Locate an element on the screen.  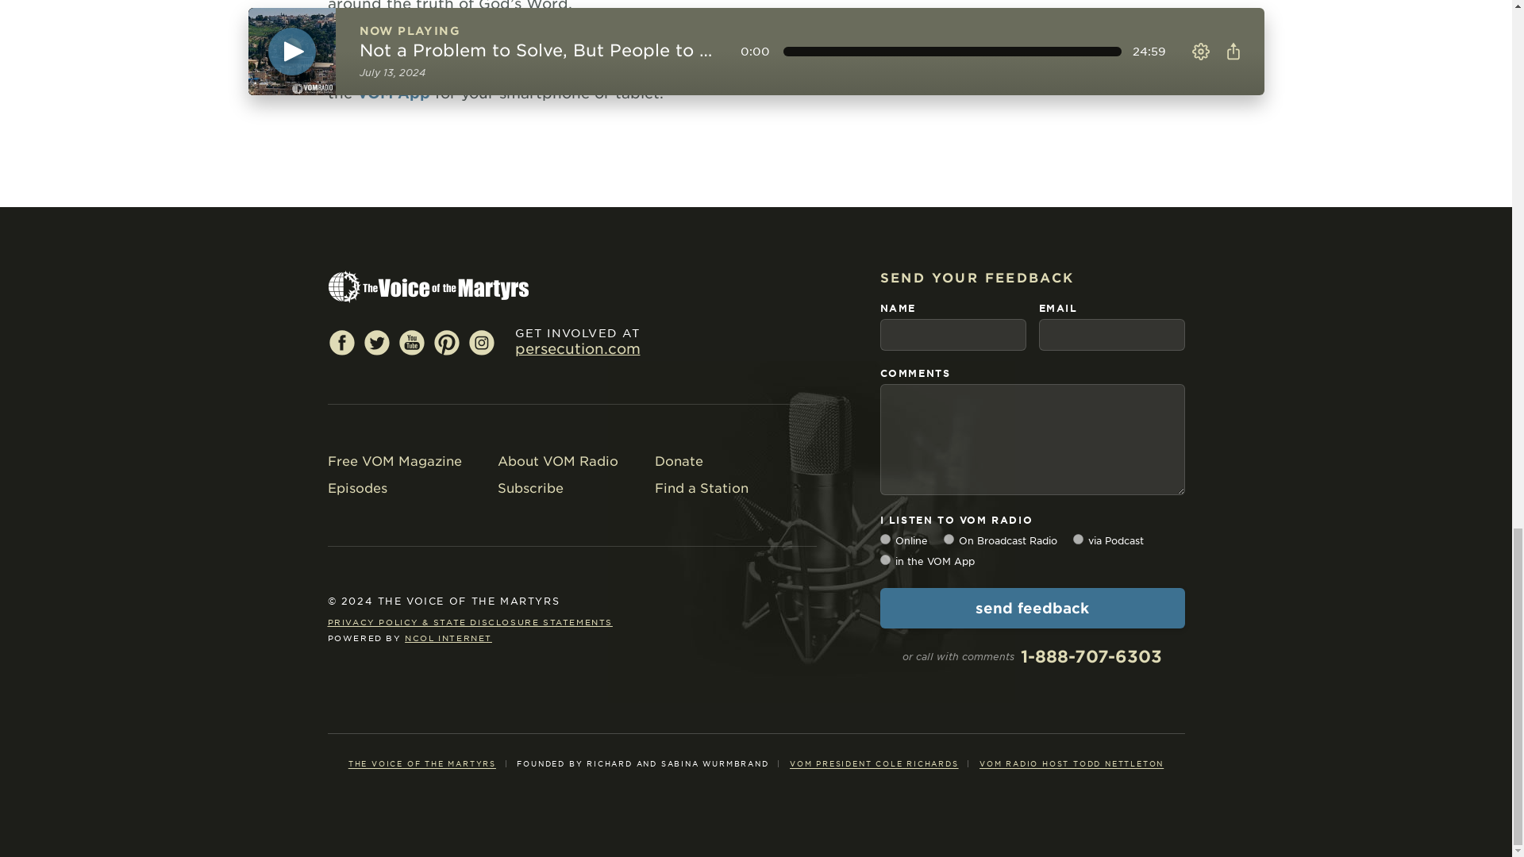
About VOM Radio is located at coordinates (560, 462).